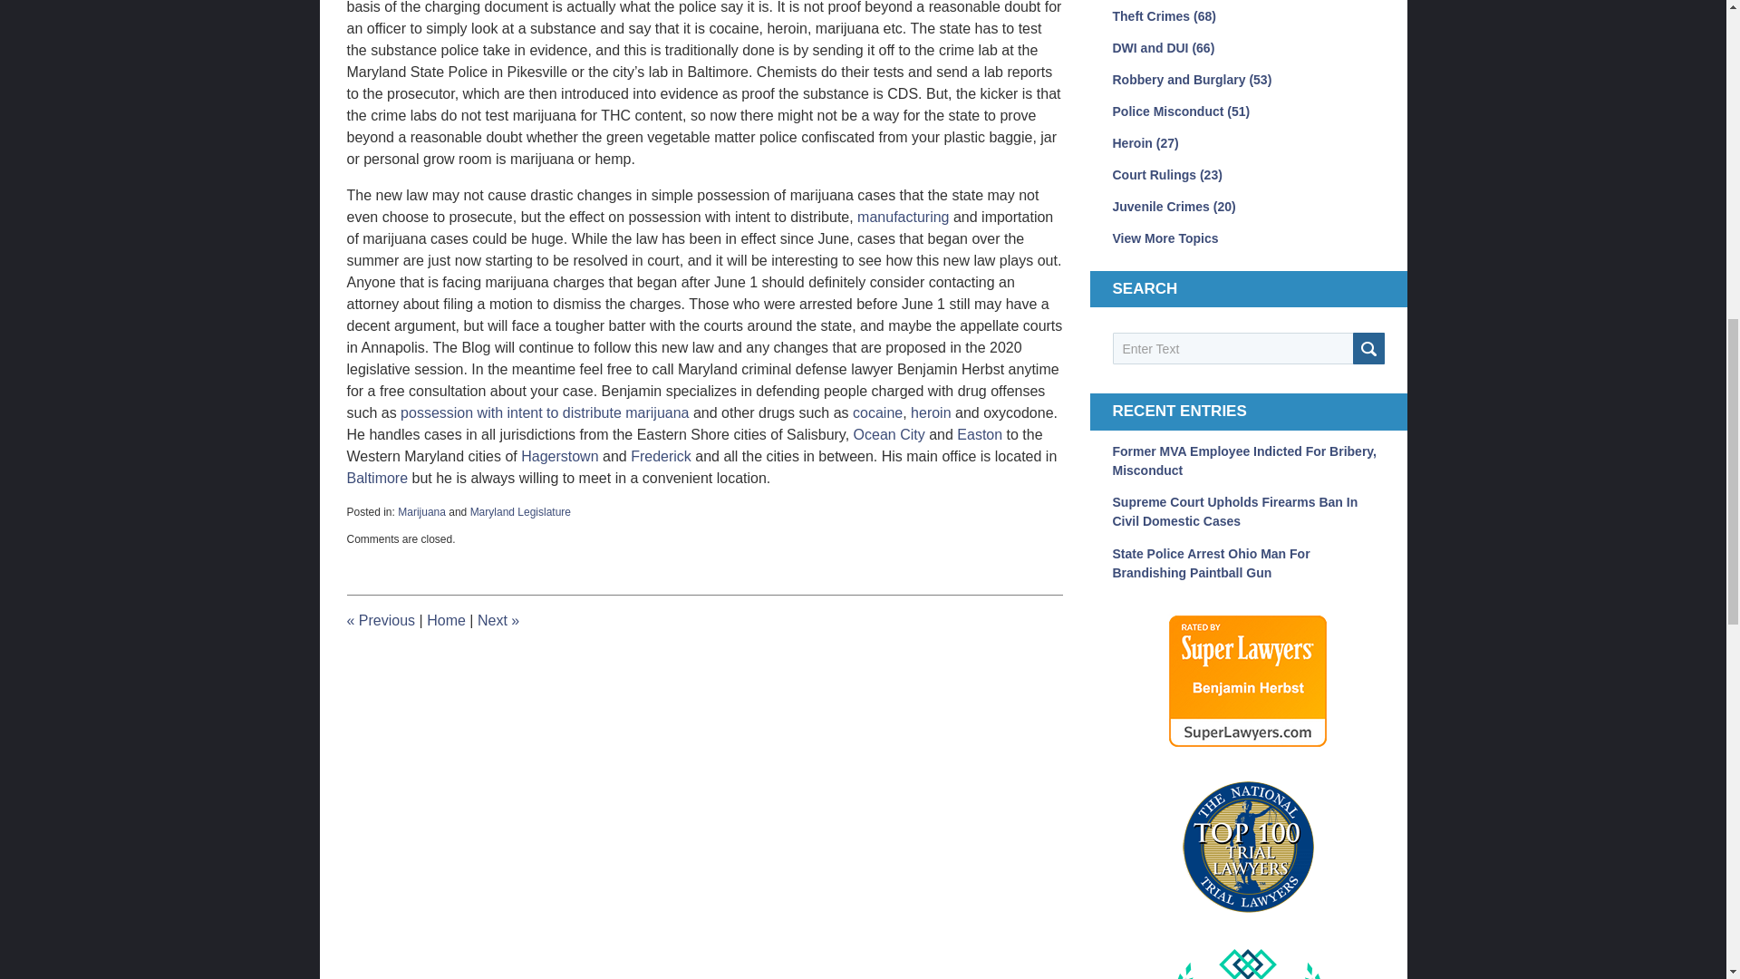  Describe the element at coordinates (930, 413) in the screenshot. I see `heroin` at that location.